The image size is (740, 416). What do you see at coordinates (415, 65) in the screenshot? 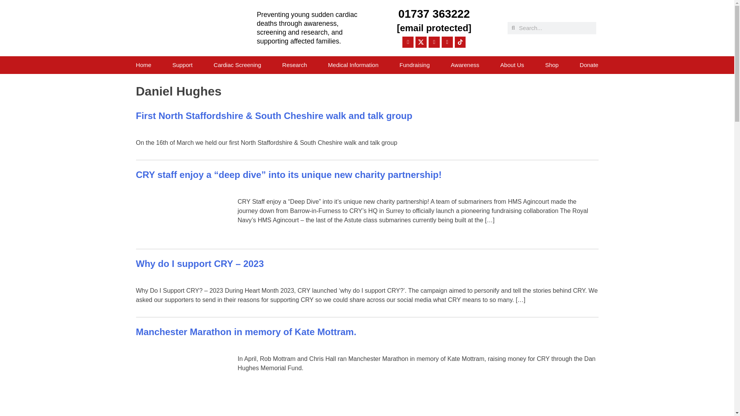
I see `Fundraising` at bounding box center [415, 65].